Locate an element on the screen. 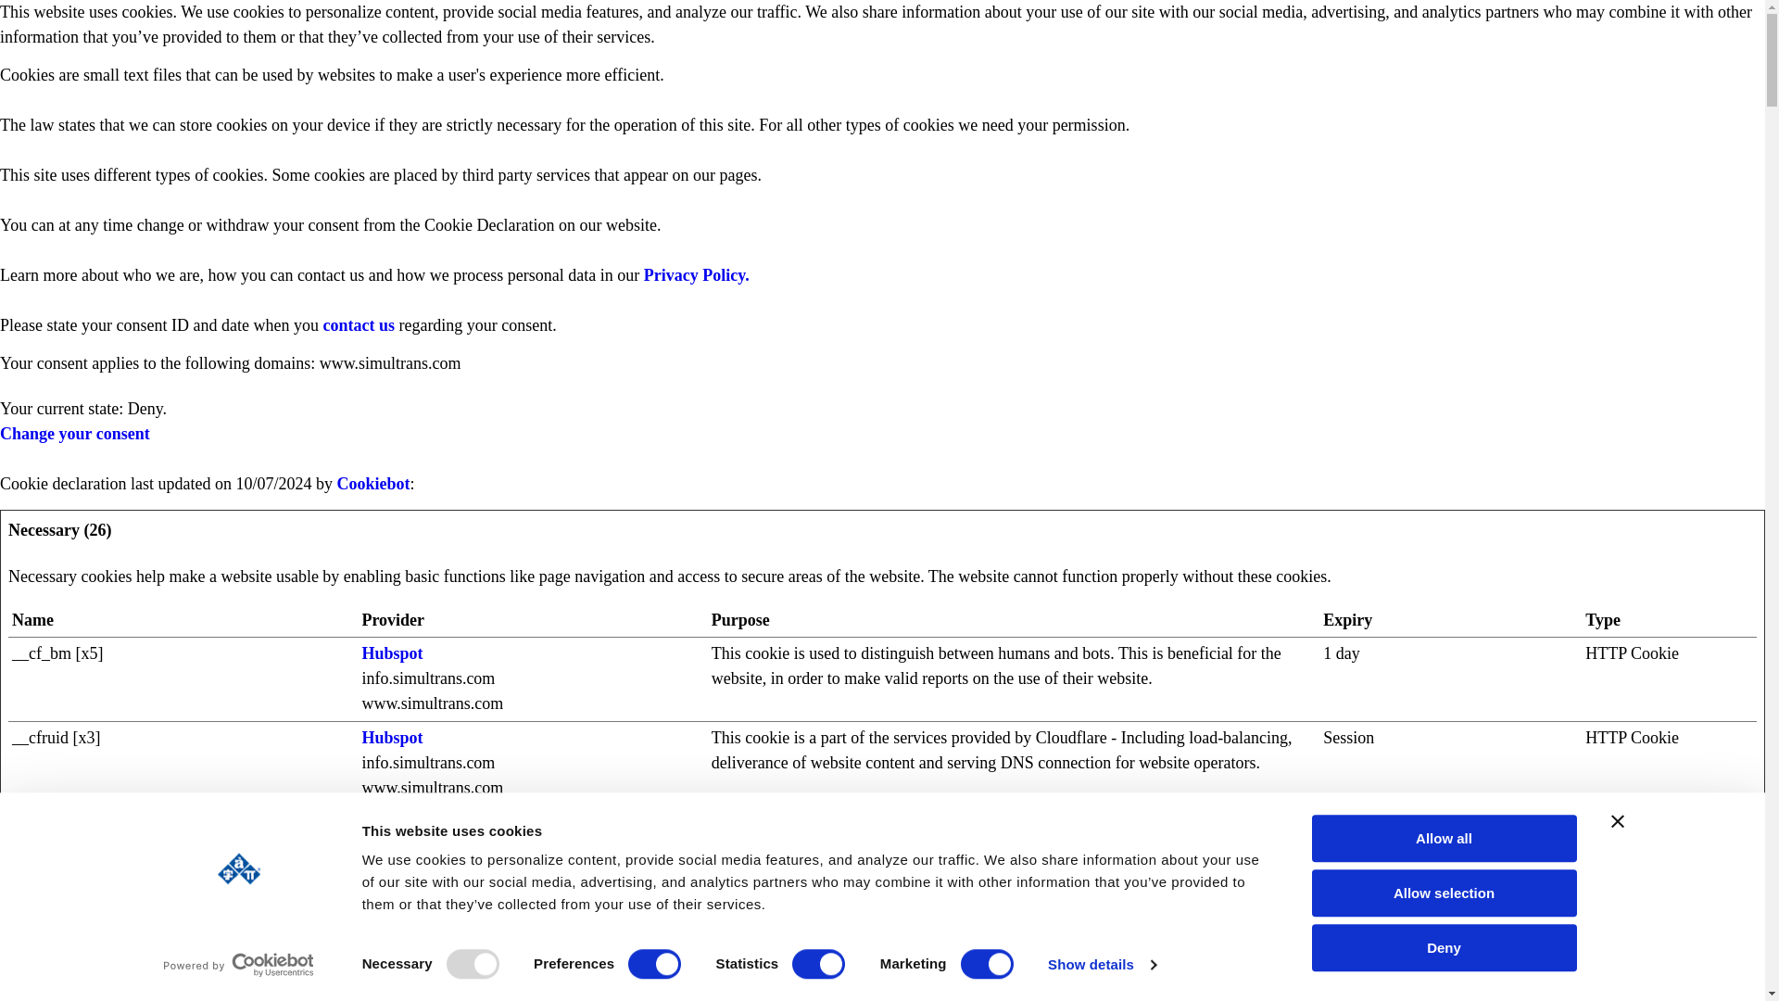 This screenshot has width=1779, height=1001. Hubspot is located at coordinates (391, 653).